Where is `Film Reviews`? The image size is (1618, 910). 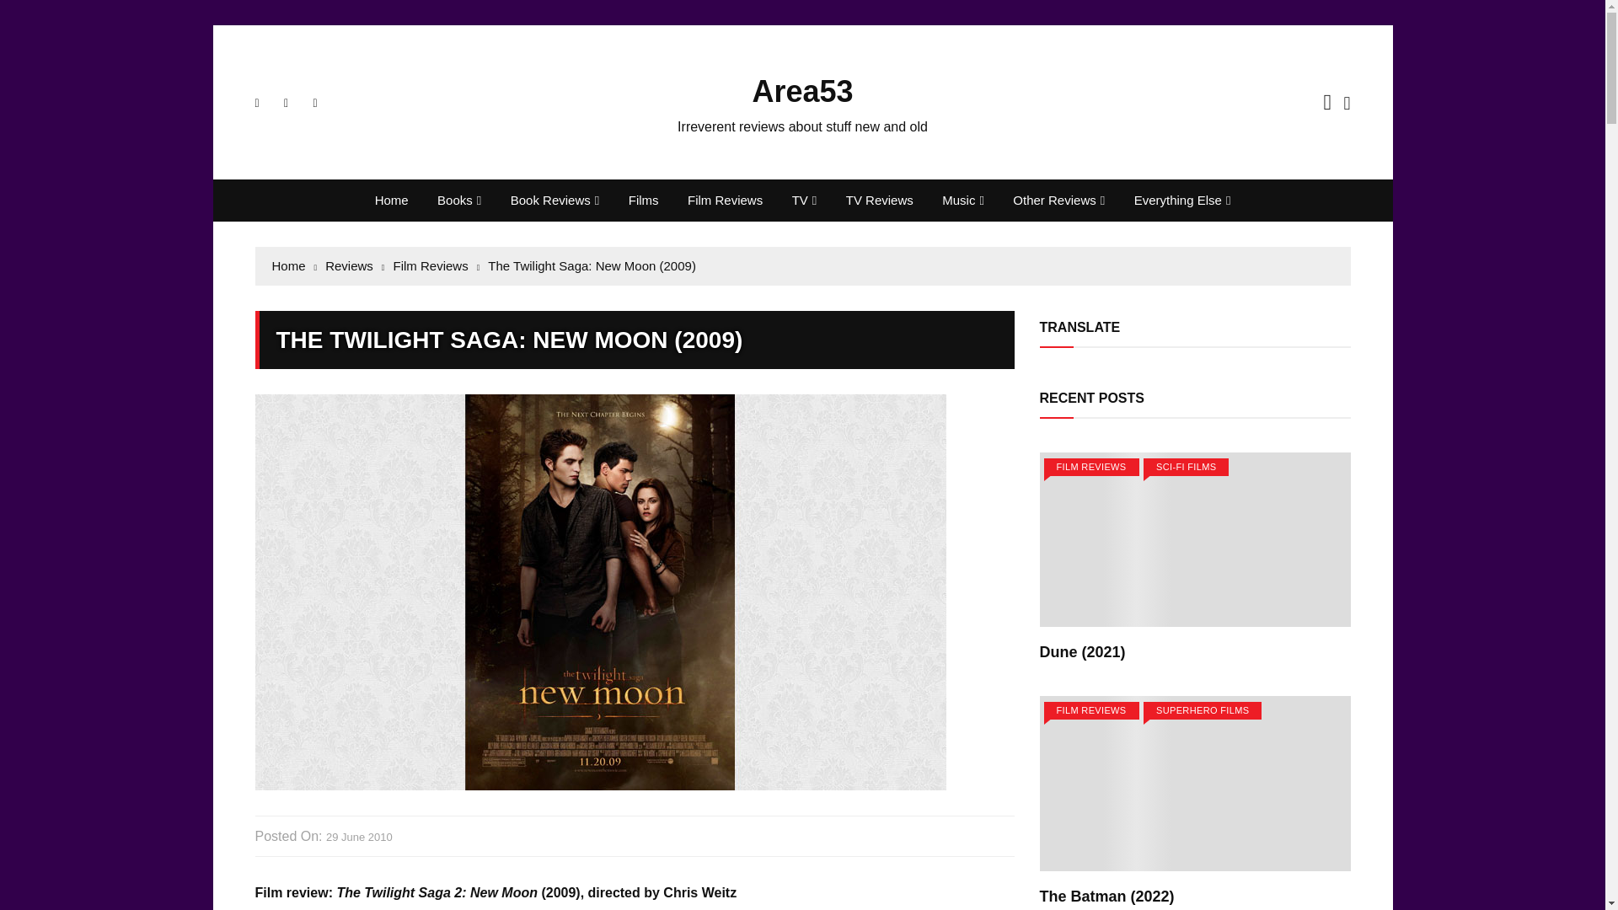 Film Reviews is located at coordinates (725, 201).